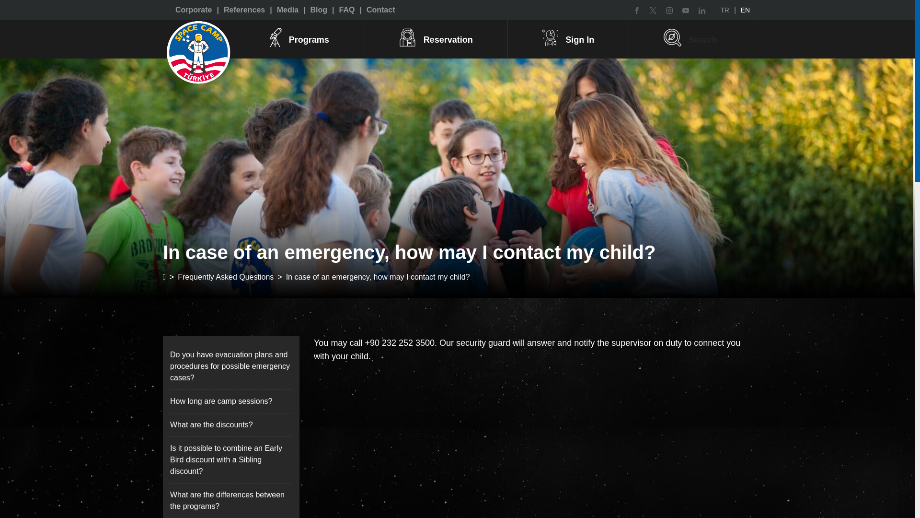 This screenshot has width=920, height=518. I want to click on TR, so click(724, 10).